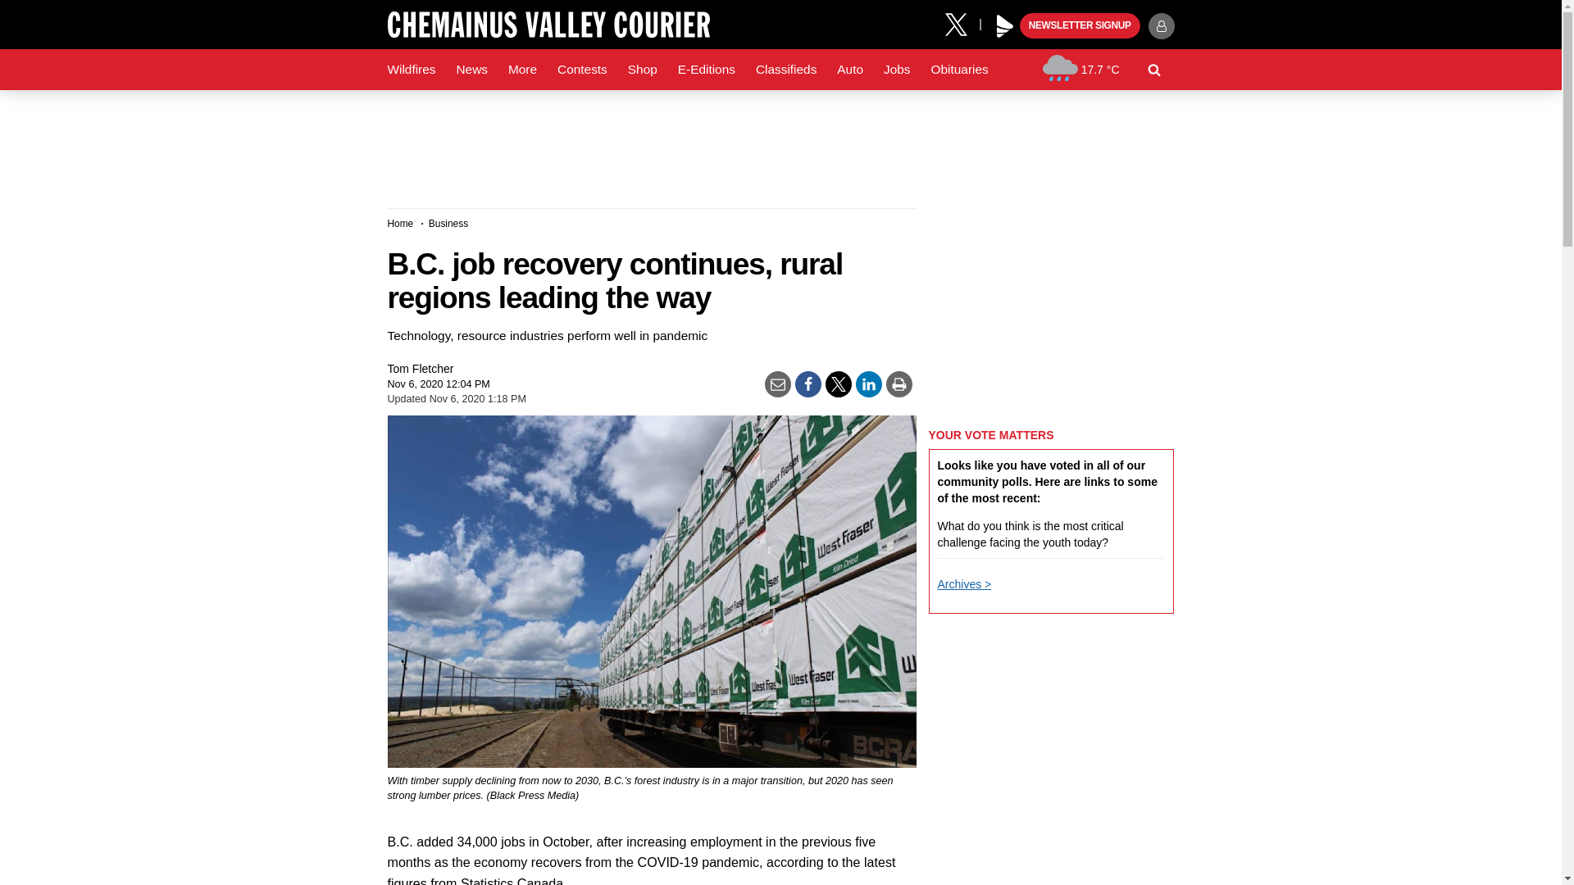  I want to click on Wildfires, so click(412, 70).